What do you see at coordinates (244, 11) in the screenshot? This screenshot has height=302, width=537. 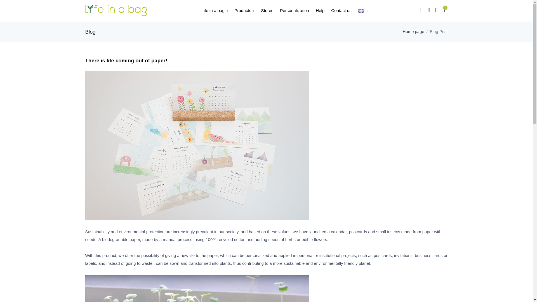 I see `Products` at bounding box center [244, 11].